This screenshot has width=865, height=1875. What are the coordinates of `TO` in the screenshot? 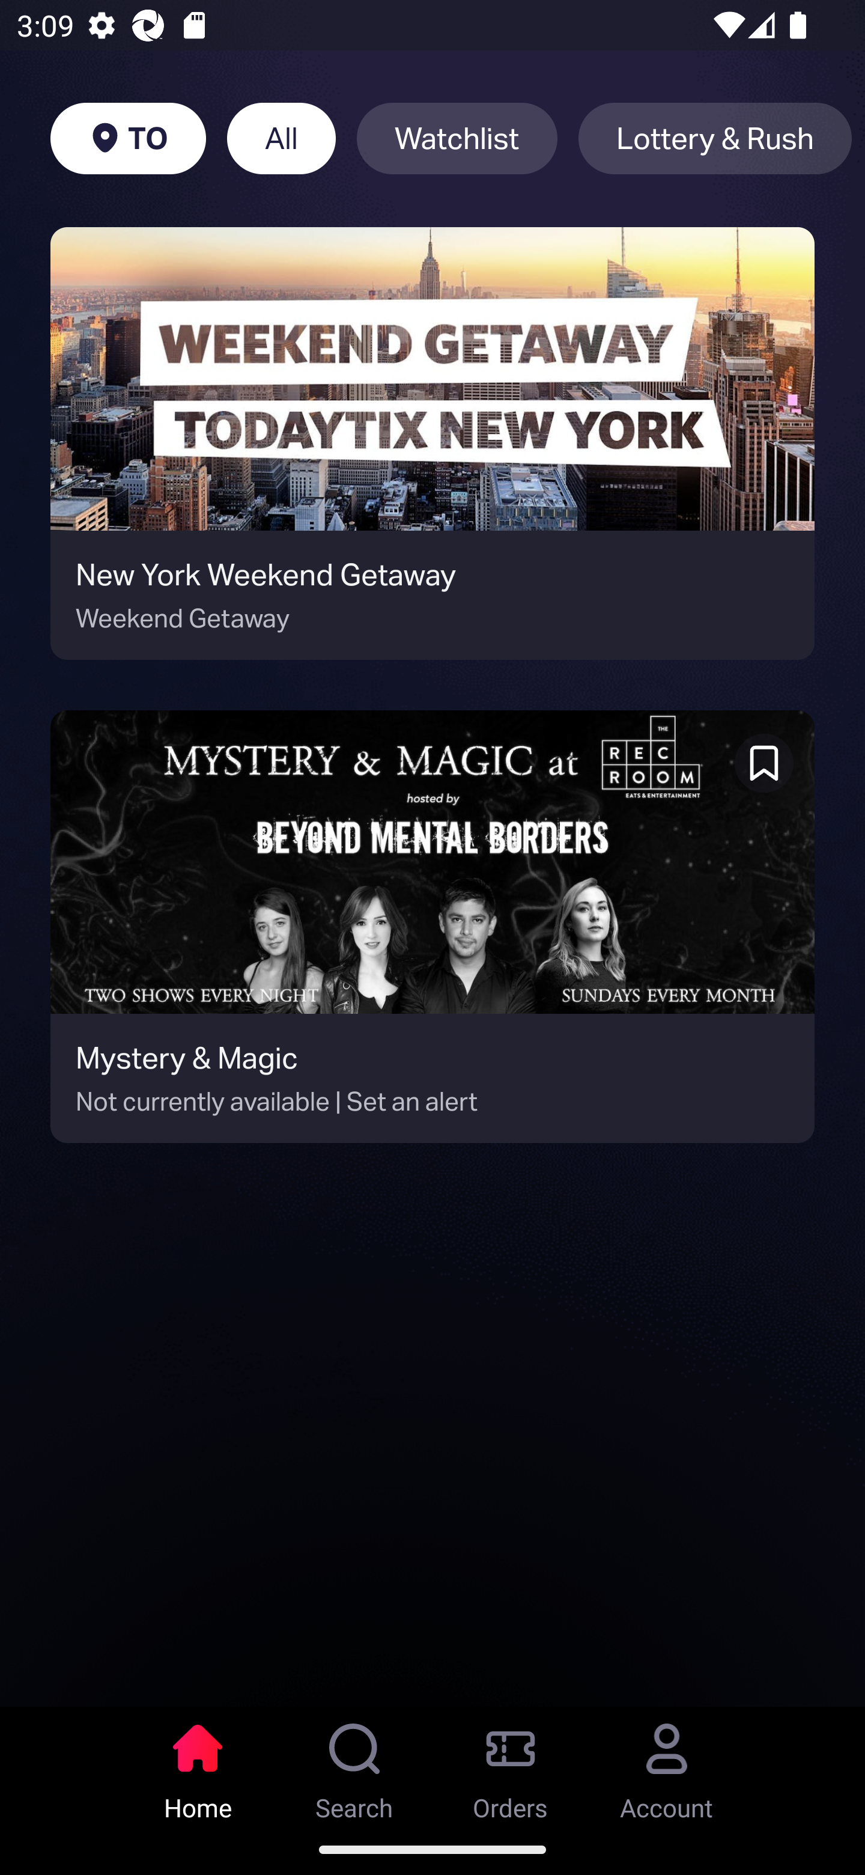 It's located at (127, 138).